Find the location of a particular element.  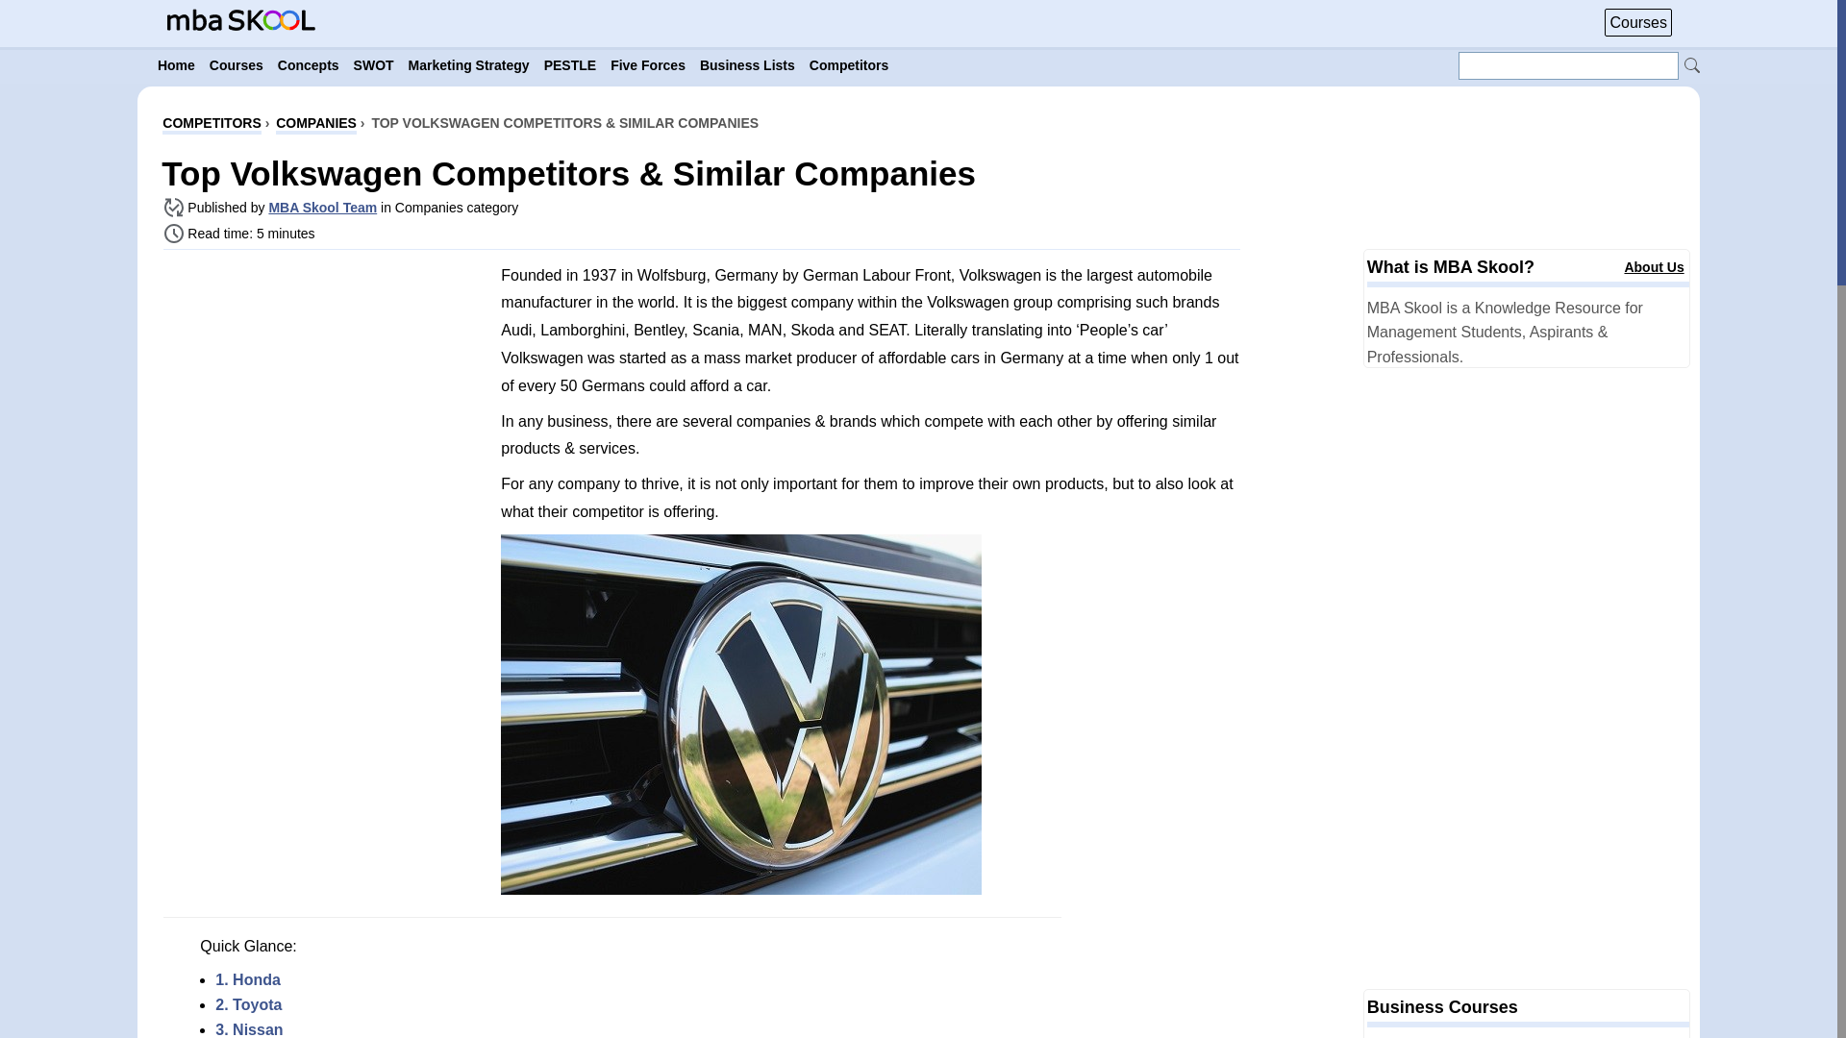

Courses is located at coordinates (1638, 21).